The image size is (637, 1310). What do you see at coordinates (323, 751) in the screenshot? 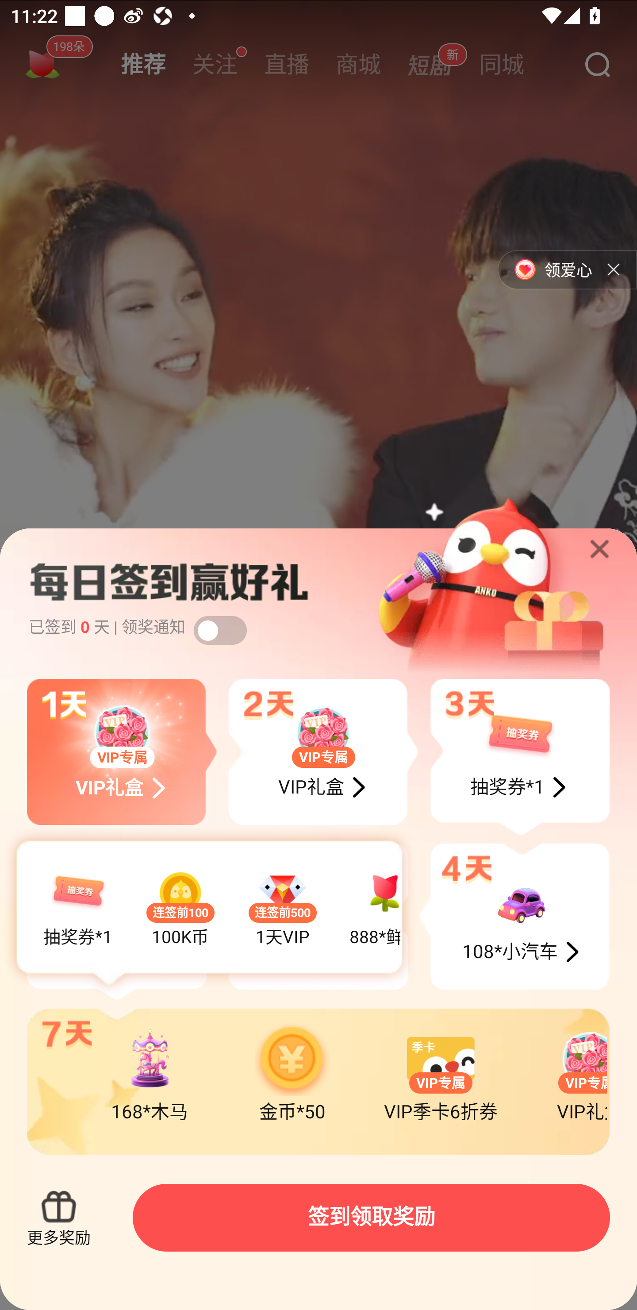
I see `  VIP专属   热度卡7折券` at bounding box center [323, 751].